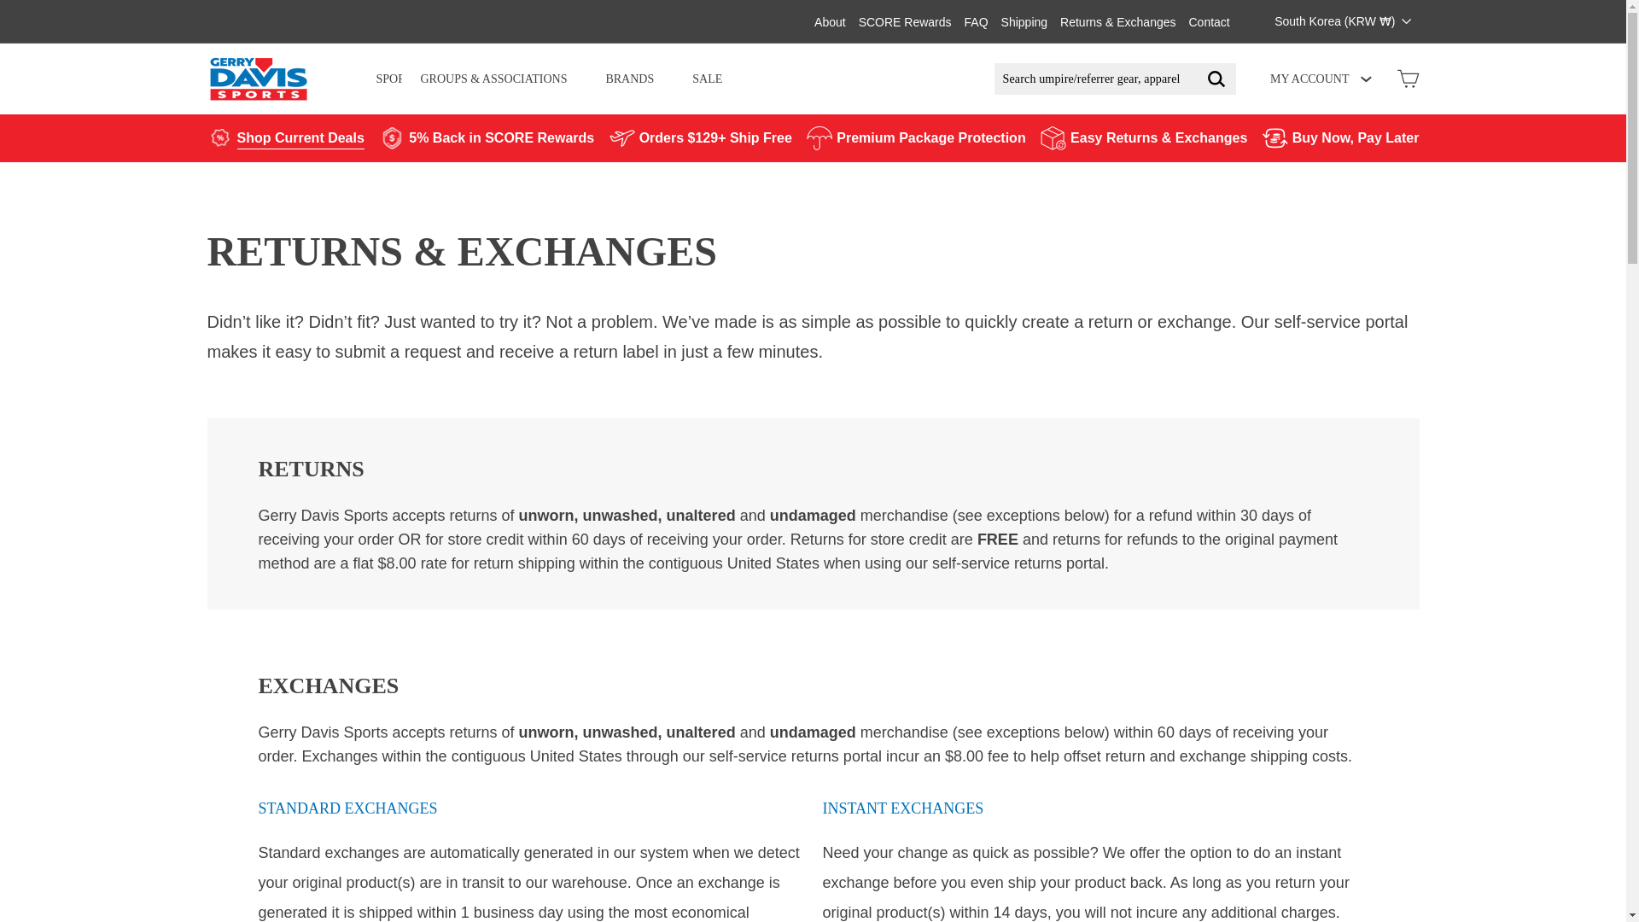 Image resolution: width=1639 pixels, height=922 pixels. What do you see at coordinates (977, 20) in the screenshot?
I see `FAQ` at bounding box center [977, 20].